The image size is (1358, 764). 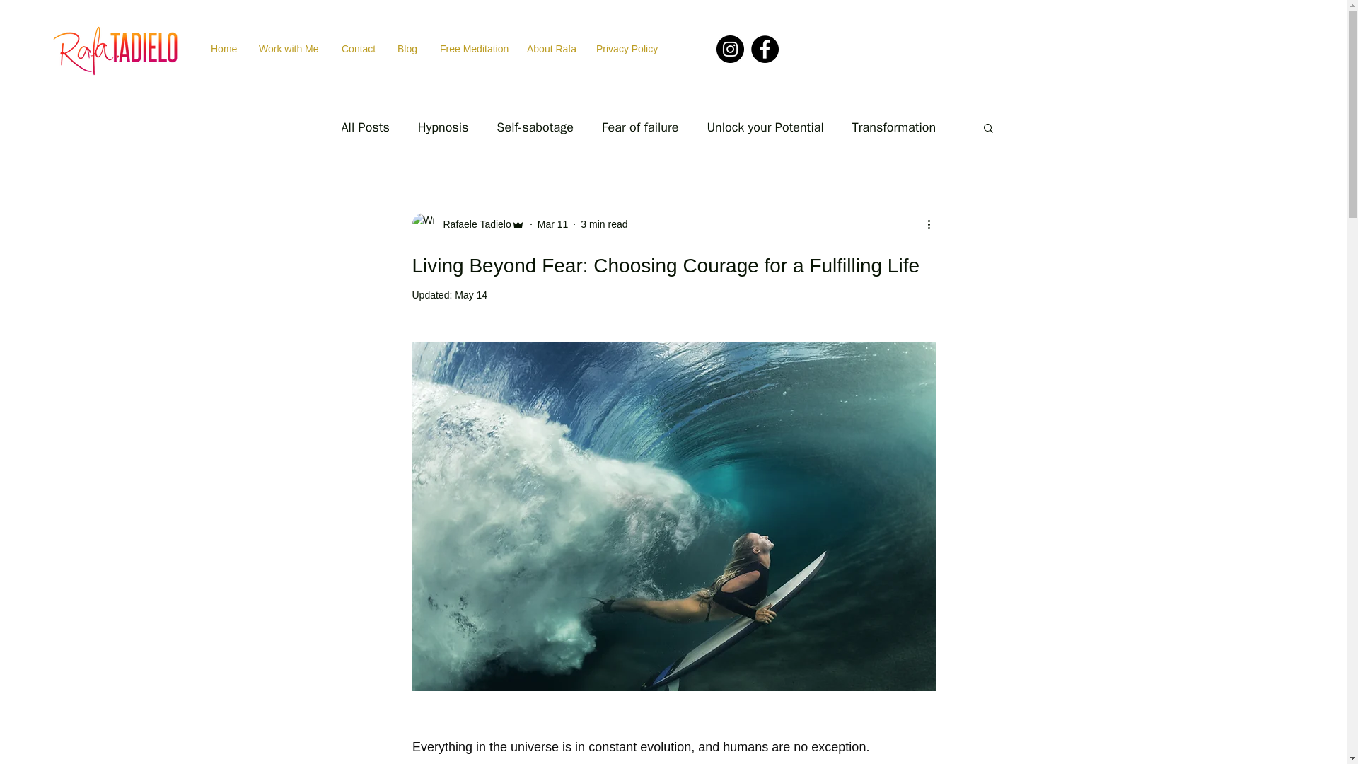 I want to click on Self-sabotage, so click(x=535, y=127).